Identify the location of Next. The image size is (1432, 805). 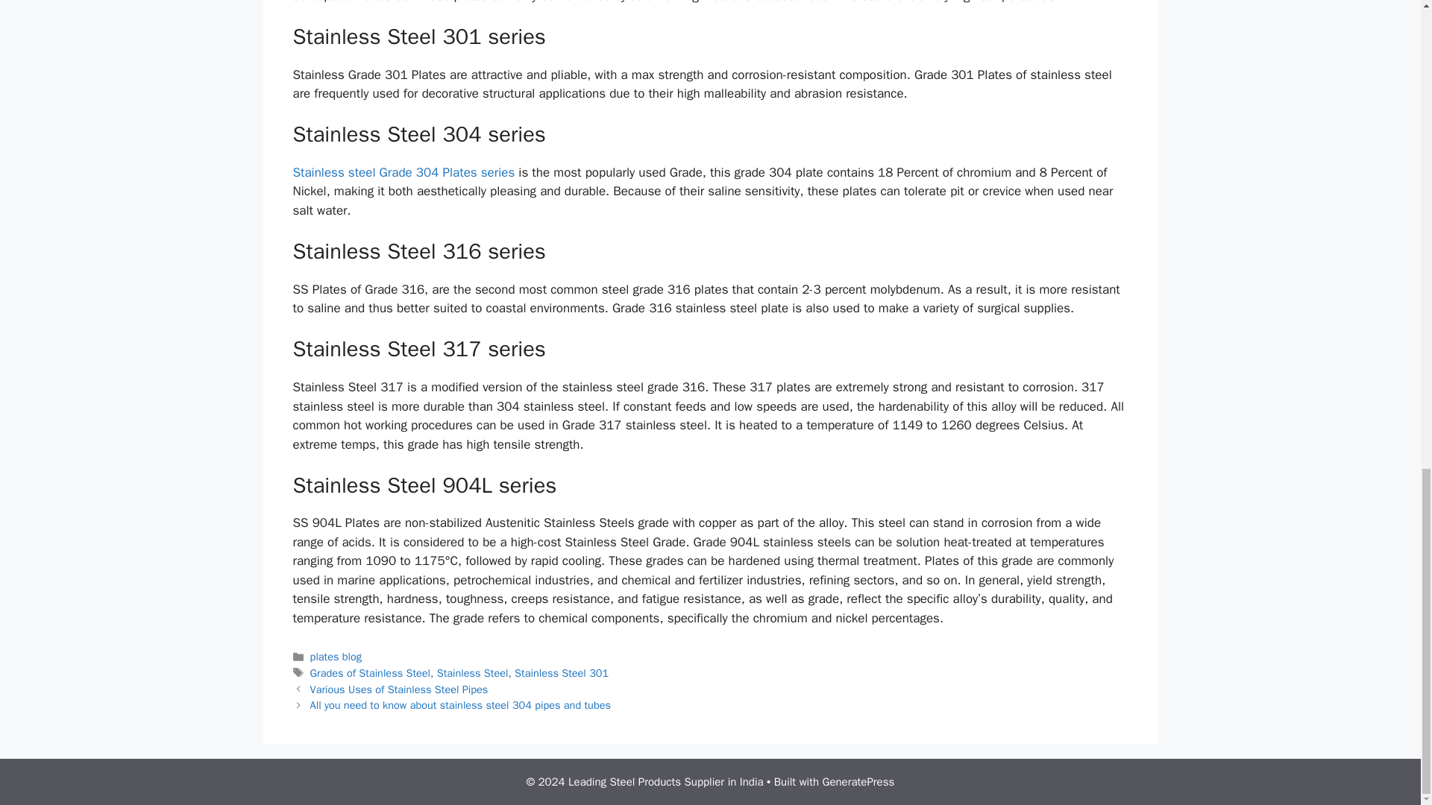
(461, 705).